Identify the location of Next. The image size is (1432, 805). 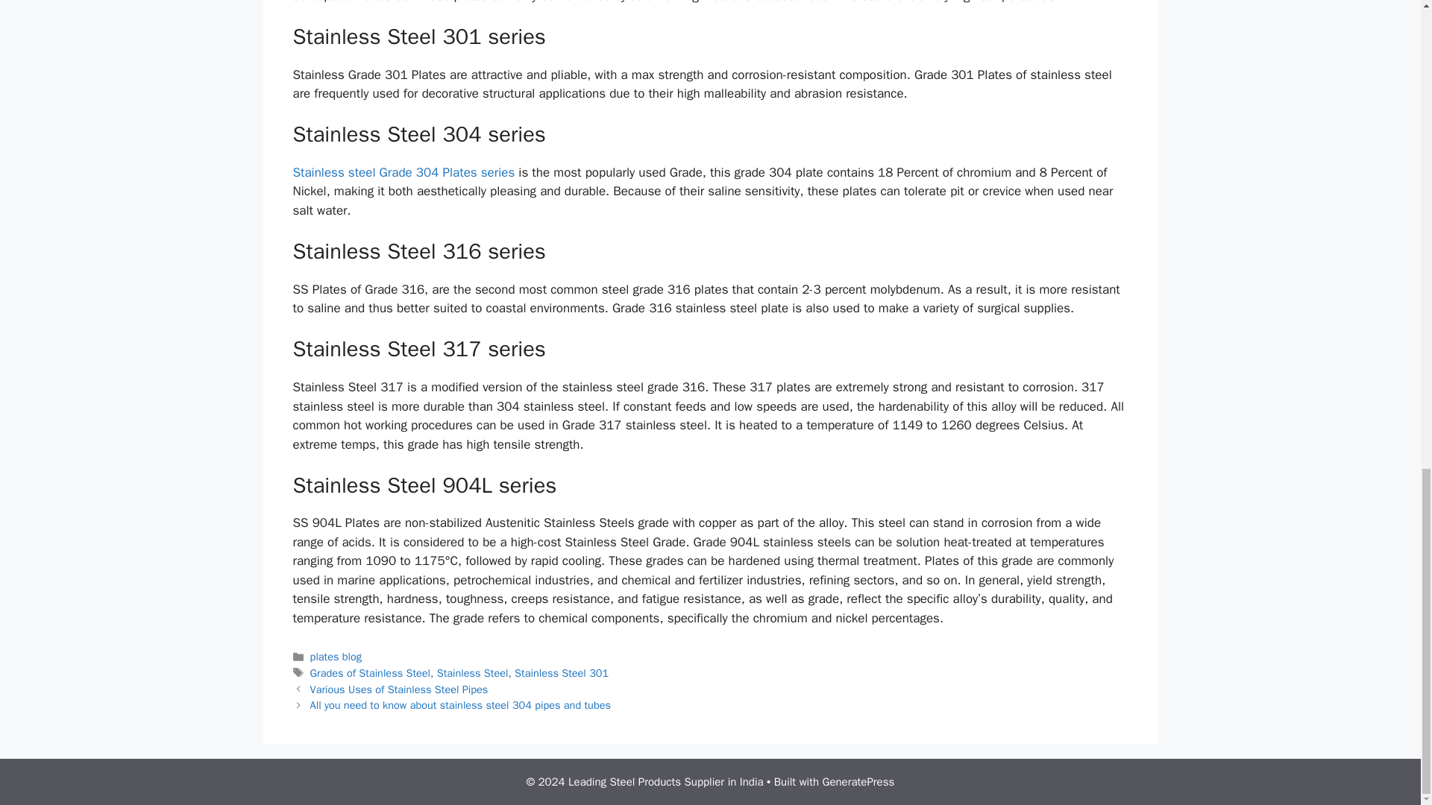
(461, 705).